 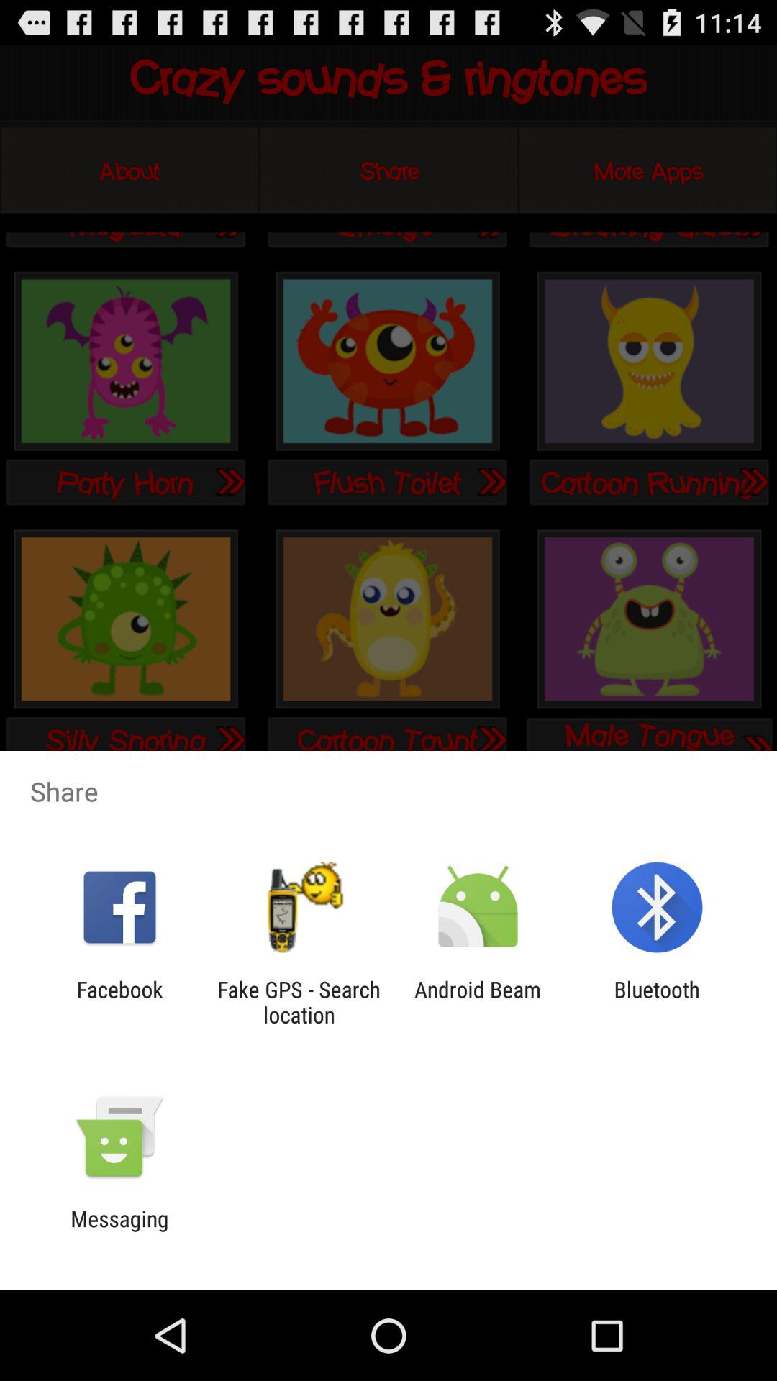 I want to click on turn off item next to android beam icon, so click(x=656, y=1002).